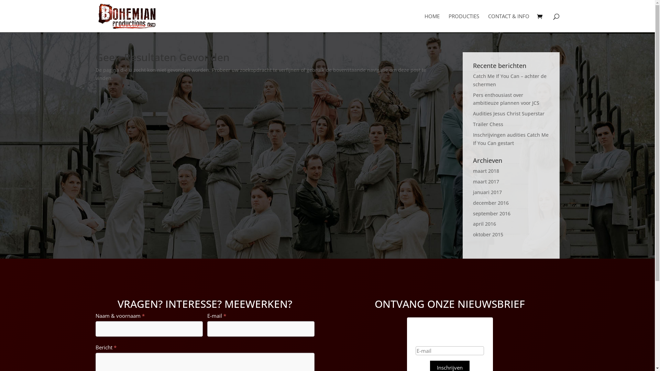  Describe the element at coordinates (485, 224) in the screenshot. I see `april 2016` at that location.